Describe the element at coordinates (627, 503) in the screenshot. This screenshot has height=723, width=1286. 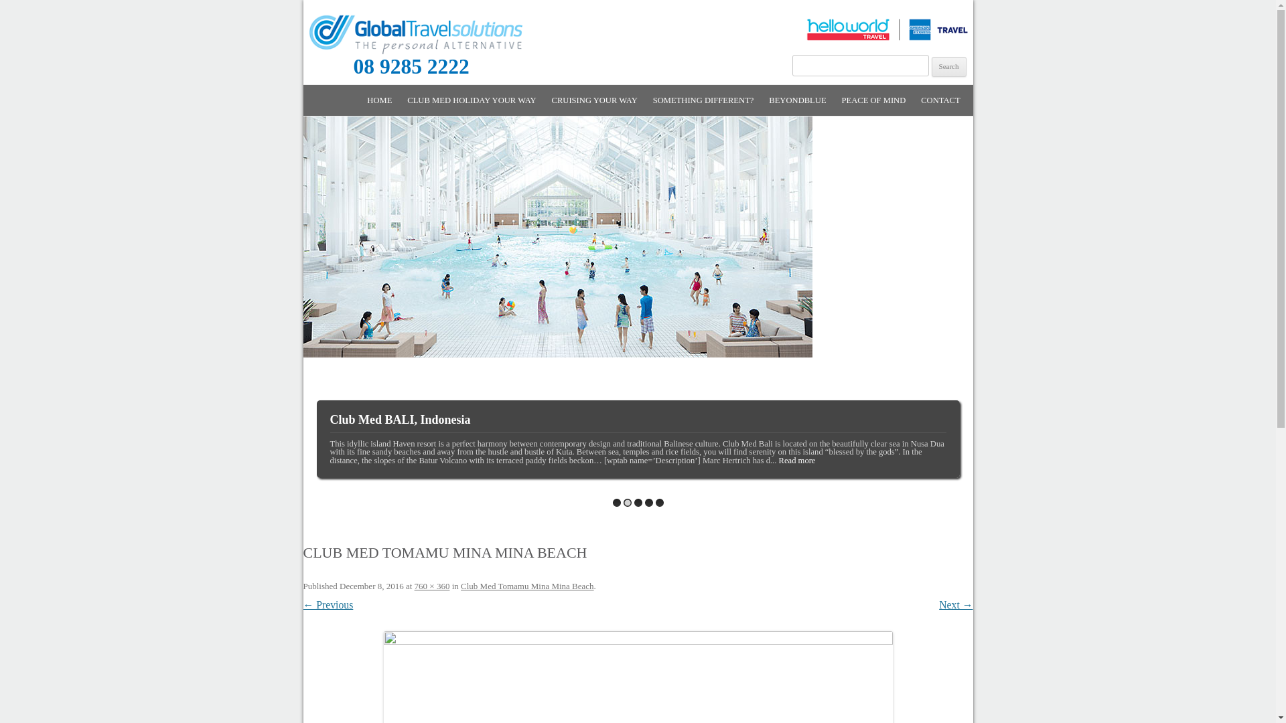
I see `Club Med BALI, Indonesia` at that location.